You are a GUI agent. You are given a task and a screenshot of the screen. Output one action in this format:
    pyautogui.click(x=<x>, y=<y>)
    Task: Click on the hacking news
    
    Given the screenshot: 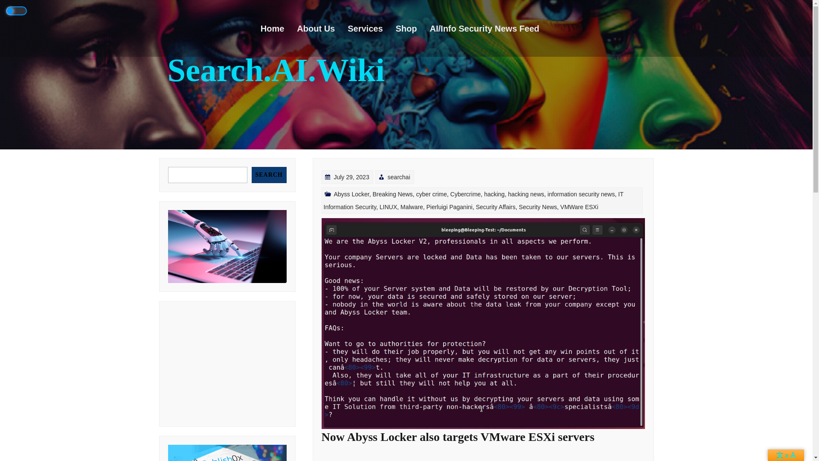 What is the action you would take?
    pyautogui.click(x=526, y=194)
    